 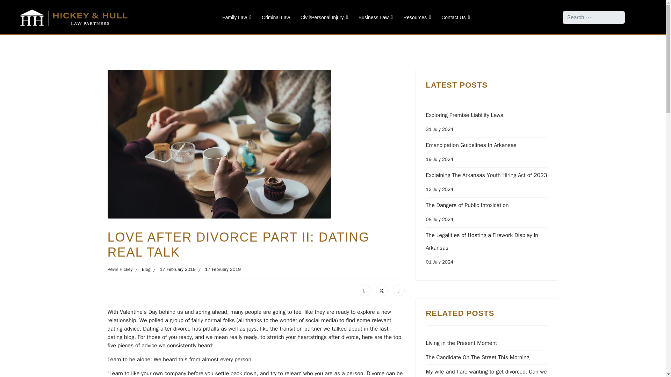 What do you see at coordinates (236, 17) in the screenshot?
I see `Family Law` at bounding box center [236, 17].